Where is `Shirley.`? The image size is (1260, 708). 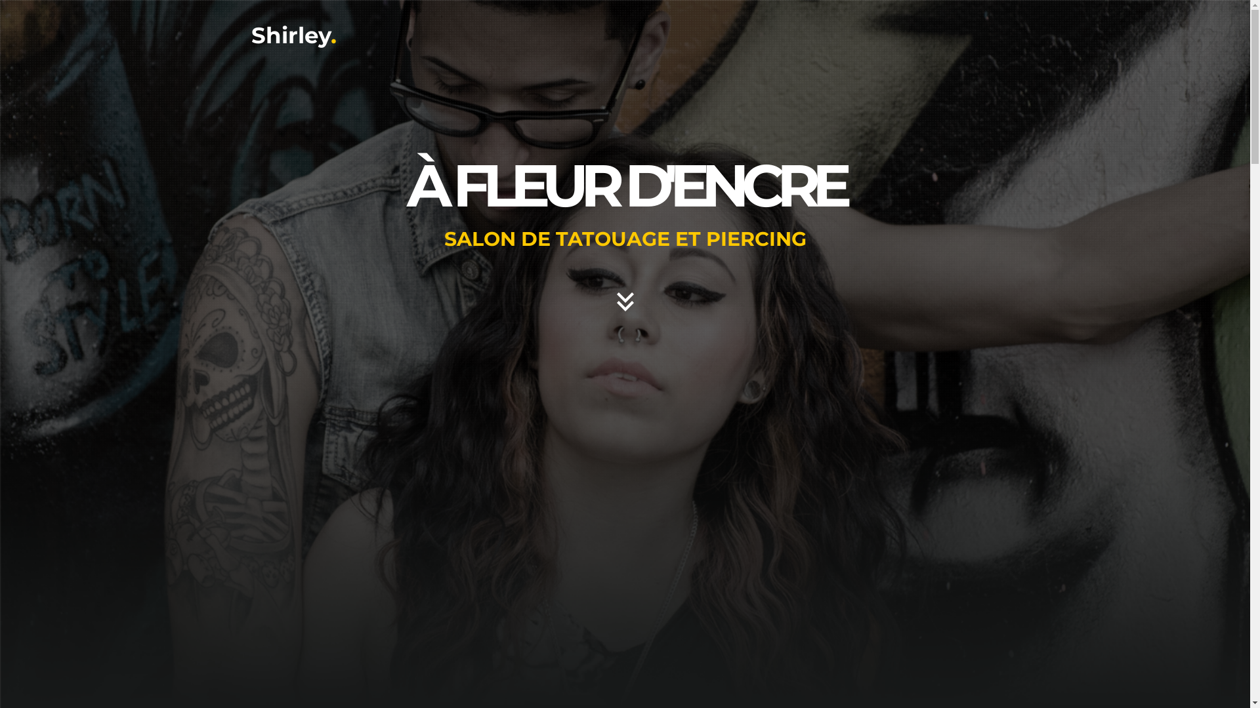 Shirley. is located at coordinates (293, 35).